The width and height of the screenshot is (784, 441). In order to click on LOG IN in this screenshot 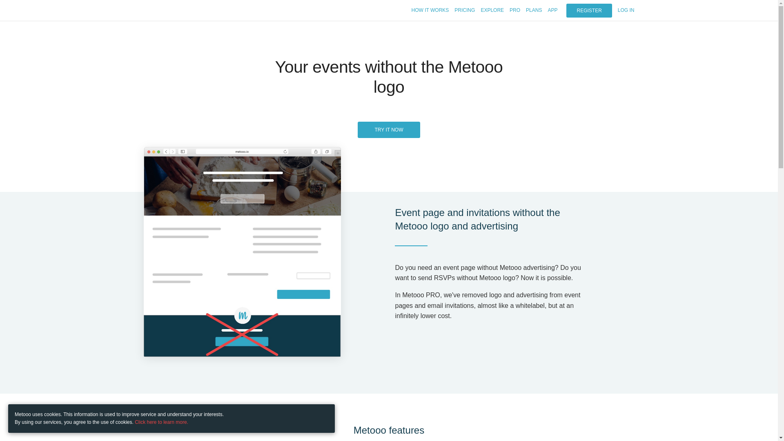, I will do `click(626, 10)`.